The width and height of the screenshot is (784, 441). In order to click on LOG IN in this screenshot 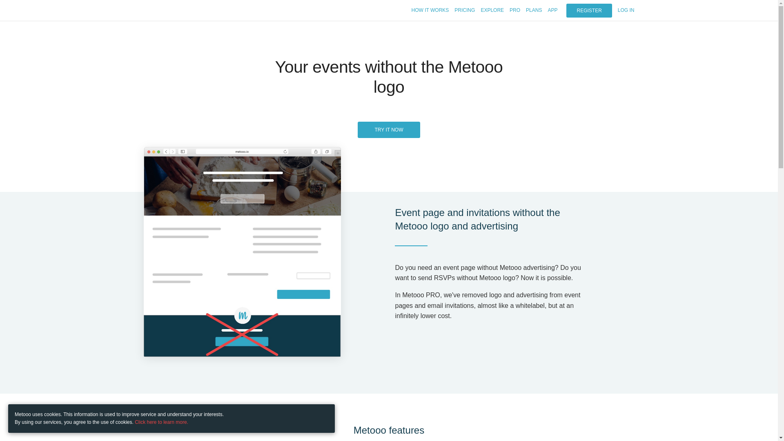, I will do `click(626, 10)`.